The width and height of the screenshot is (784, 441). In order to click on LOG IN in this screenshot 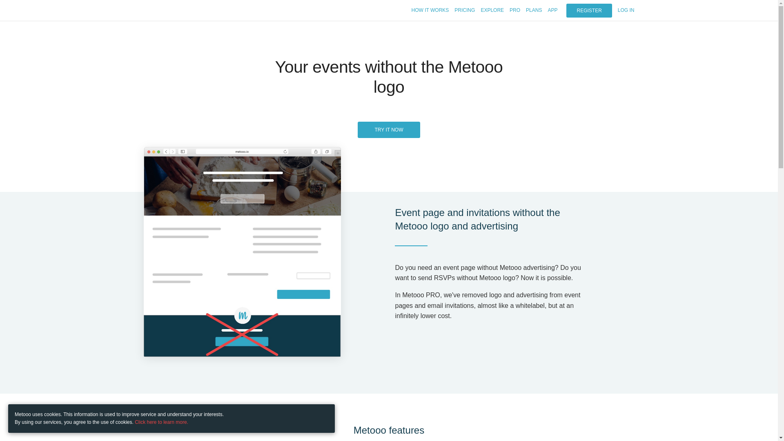, I will do `click(626, 10)`.